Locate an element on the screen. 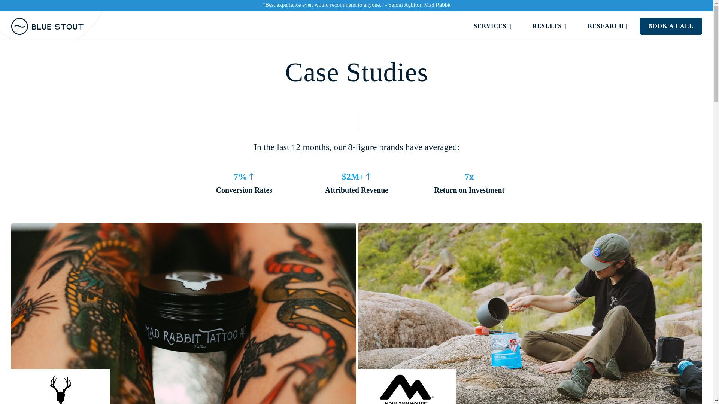 Image resolution: width=719 pixels, height=404 pixels. RESULTS is located at coordinates (550, 26).